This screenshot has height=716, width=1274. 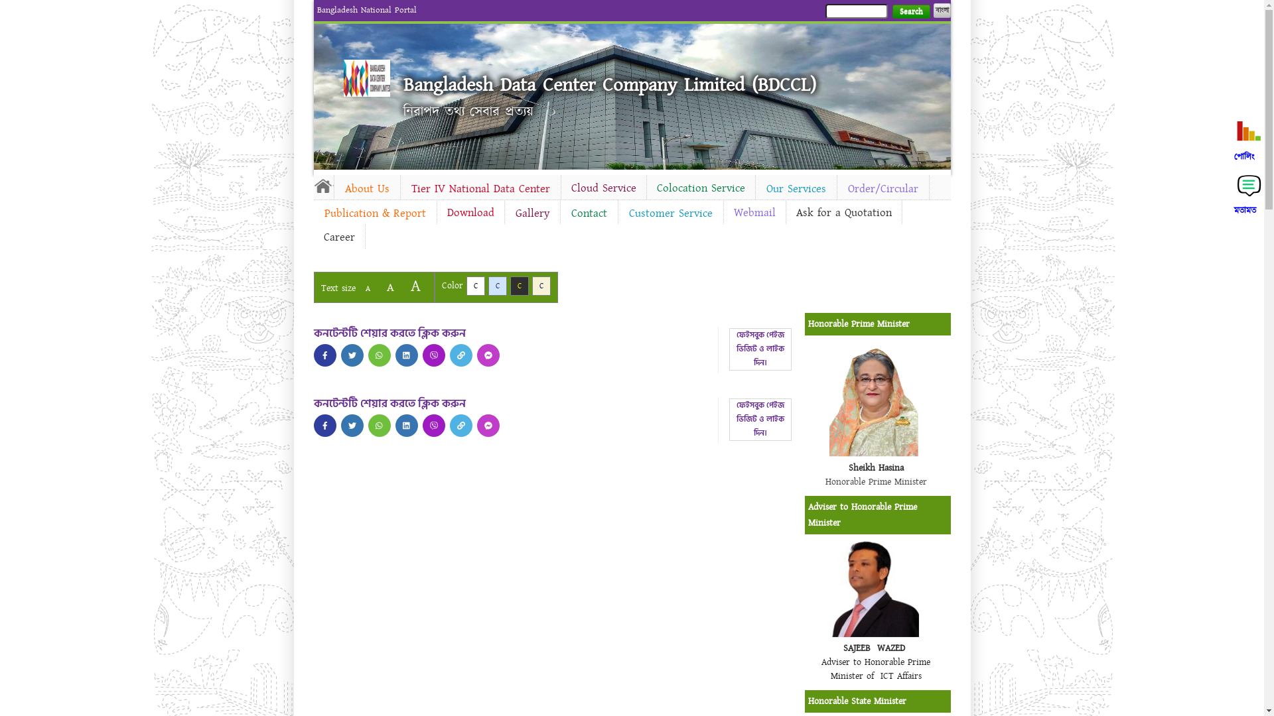 I want to click on Home, so click(x=367, y=78).